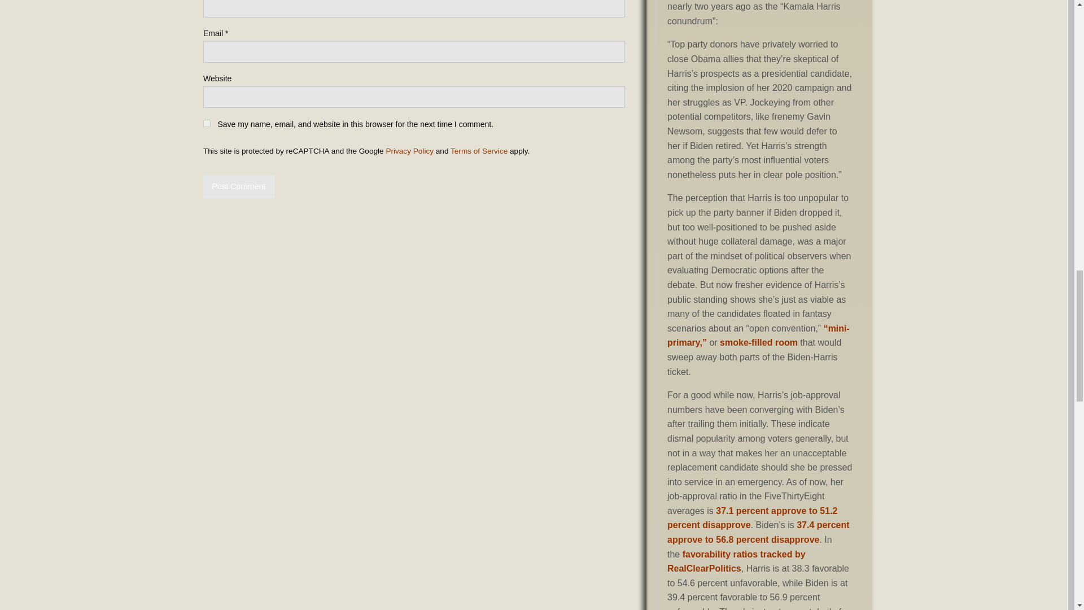  I want to click on Post Comment, so click(238, 186).